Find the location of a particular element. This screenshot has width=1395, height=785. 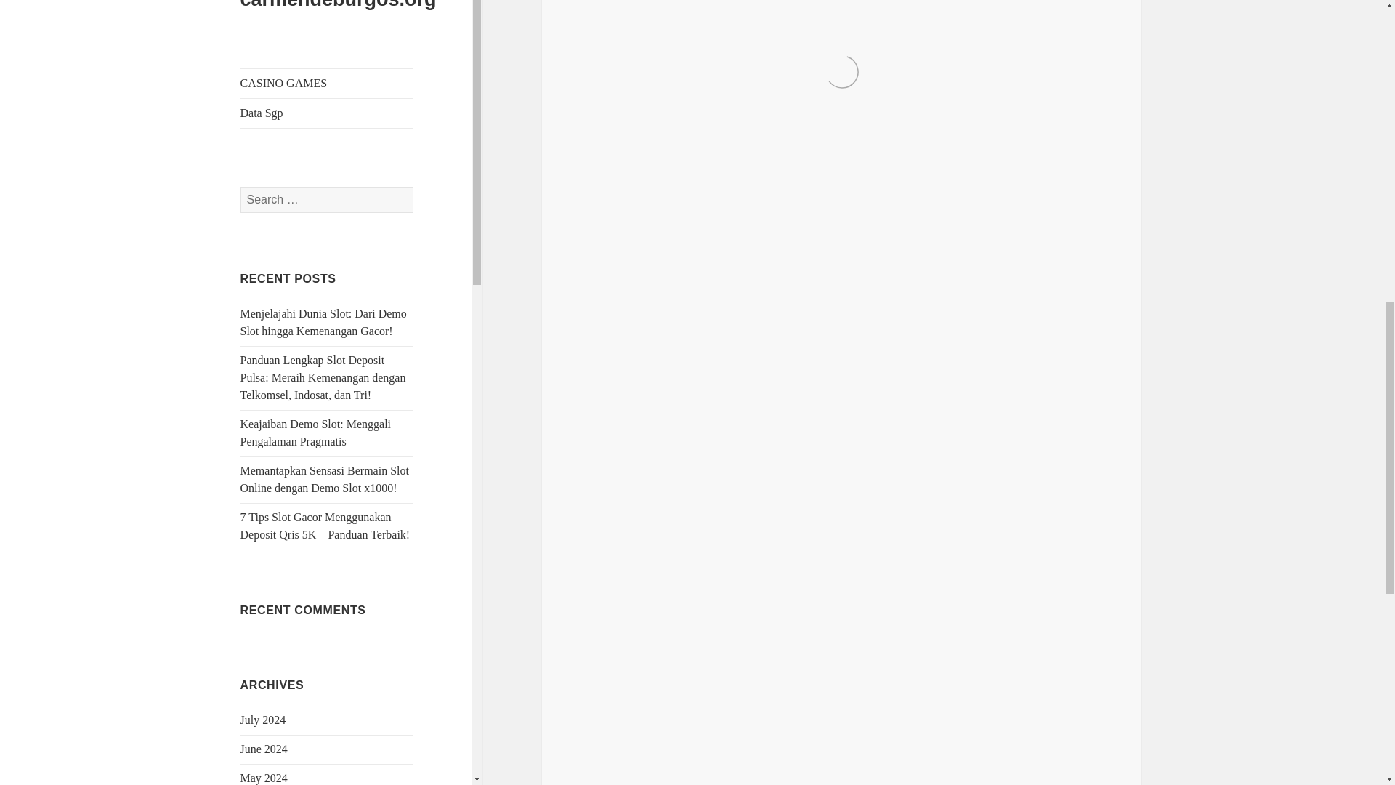

February 2023 is located at coordinates (274, 499).